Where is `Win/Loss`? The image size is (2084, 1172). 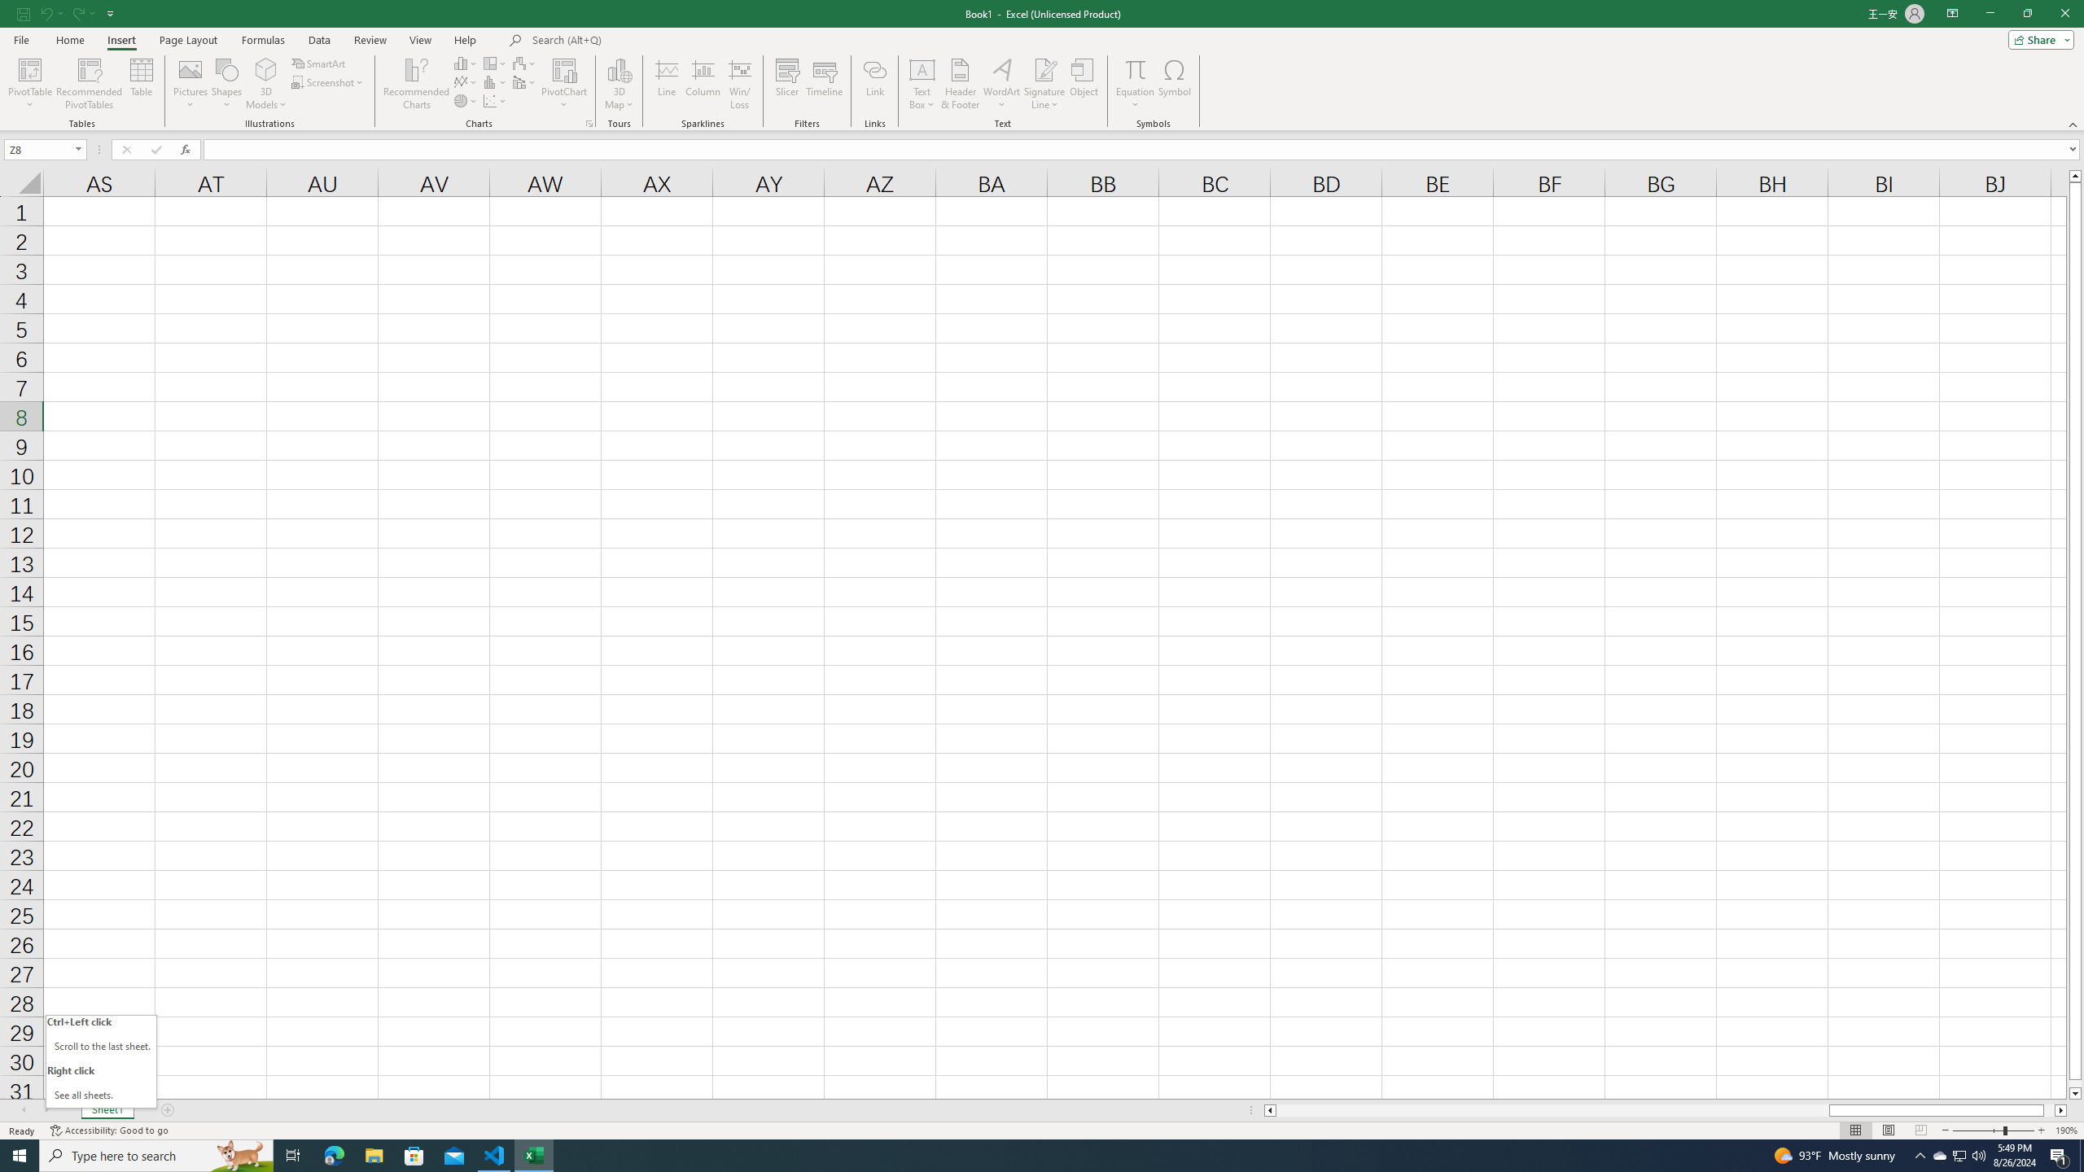
Win/Loss is located at coordinates (739, 84).